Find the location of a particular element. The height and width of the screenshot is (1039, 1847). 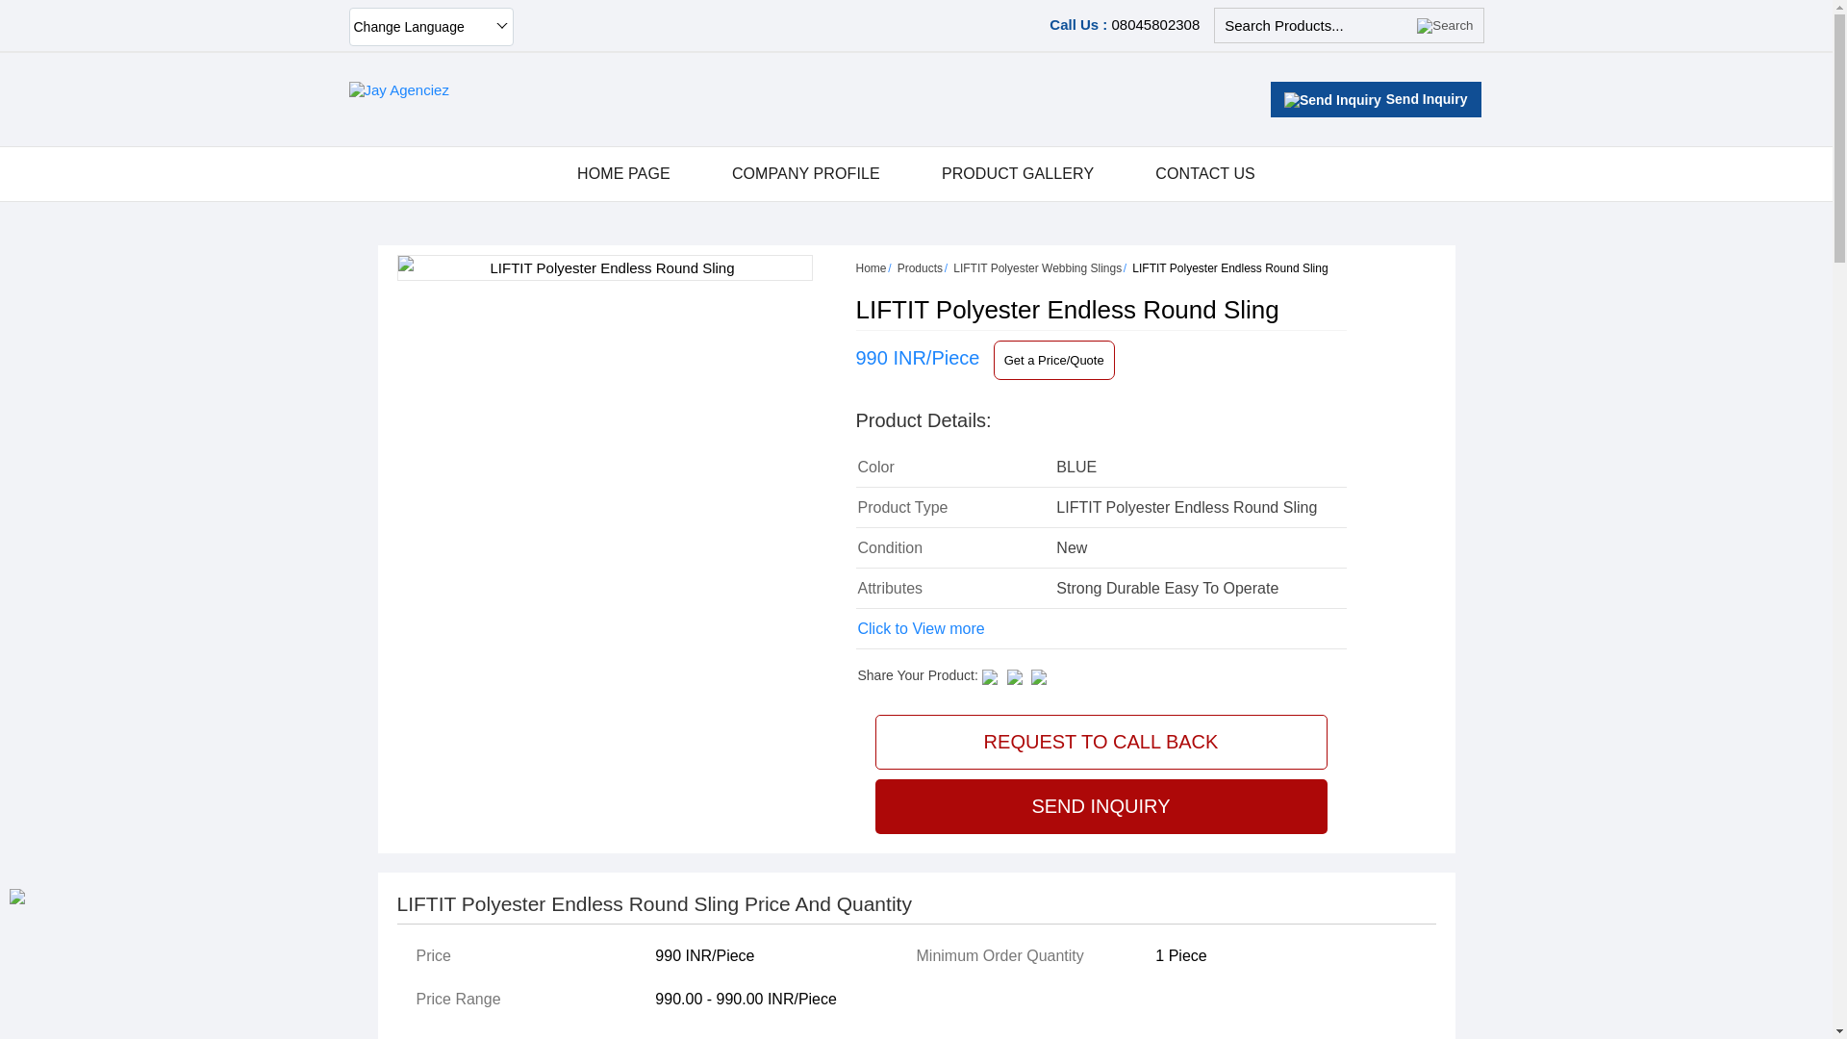

COMPANY PROFILE is located at coordinates (806, 174).